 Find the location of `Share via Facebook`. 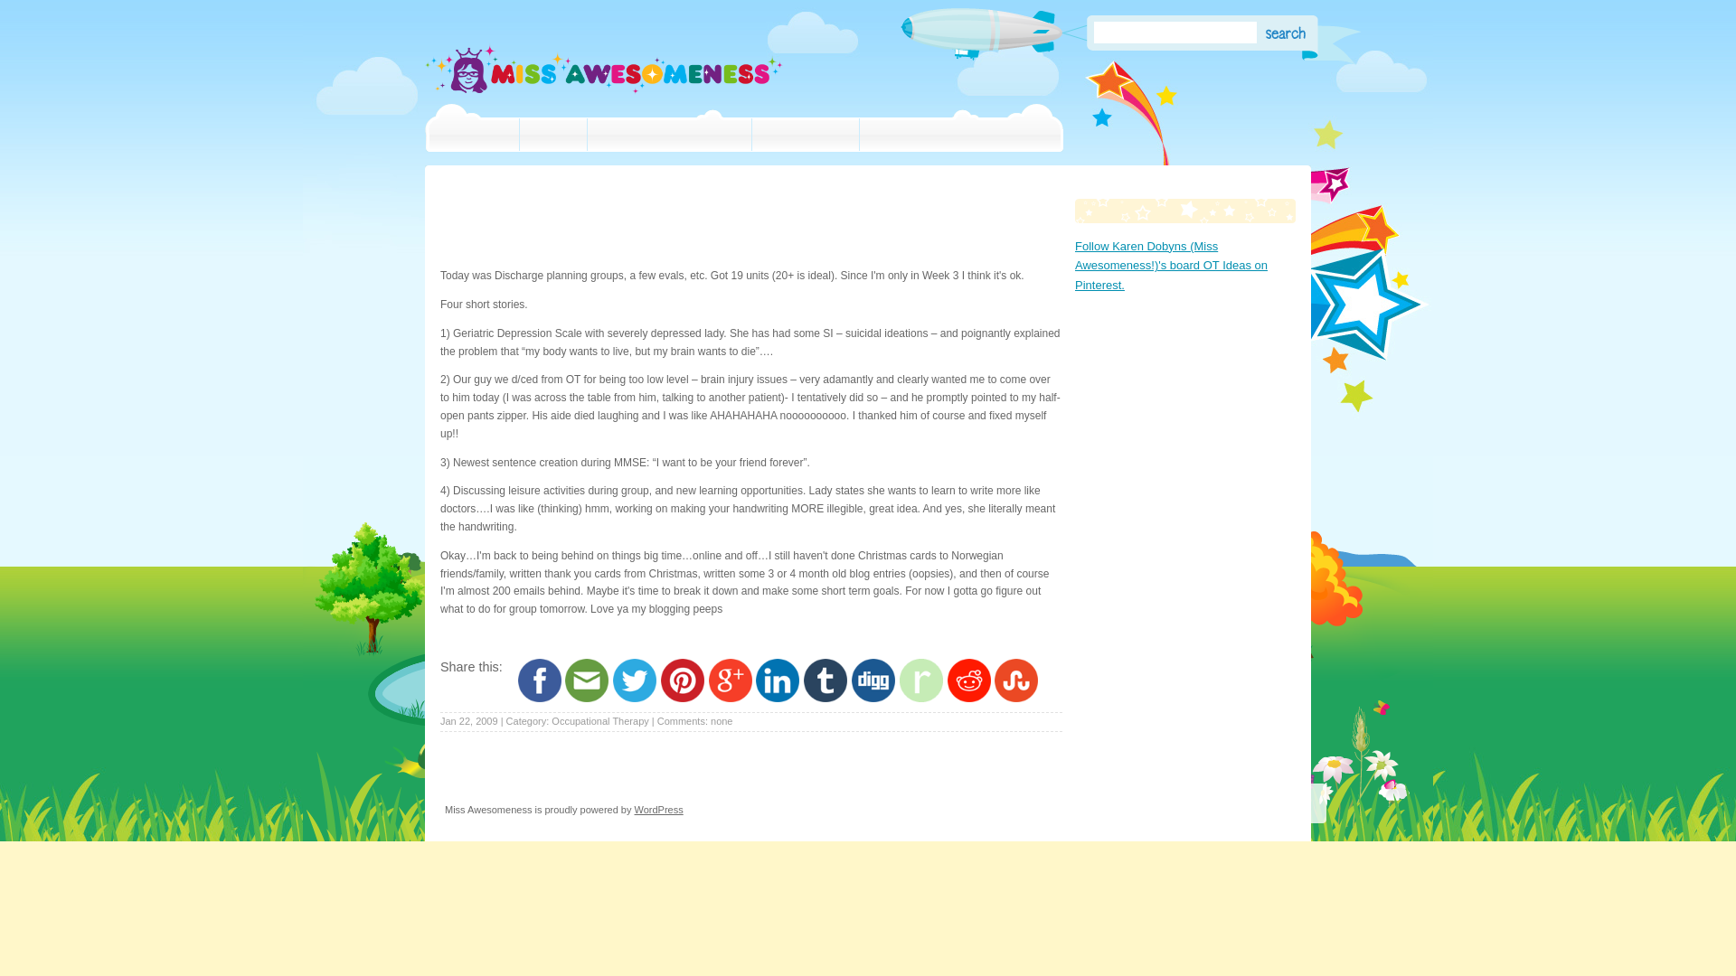

Share via Facebook is located at coordinates (539, 698).